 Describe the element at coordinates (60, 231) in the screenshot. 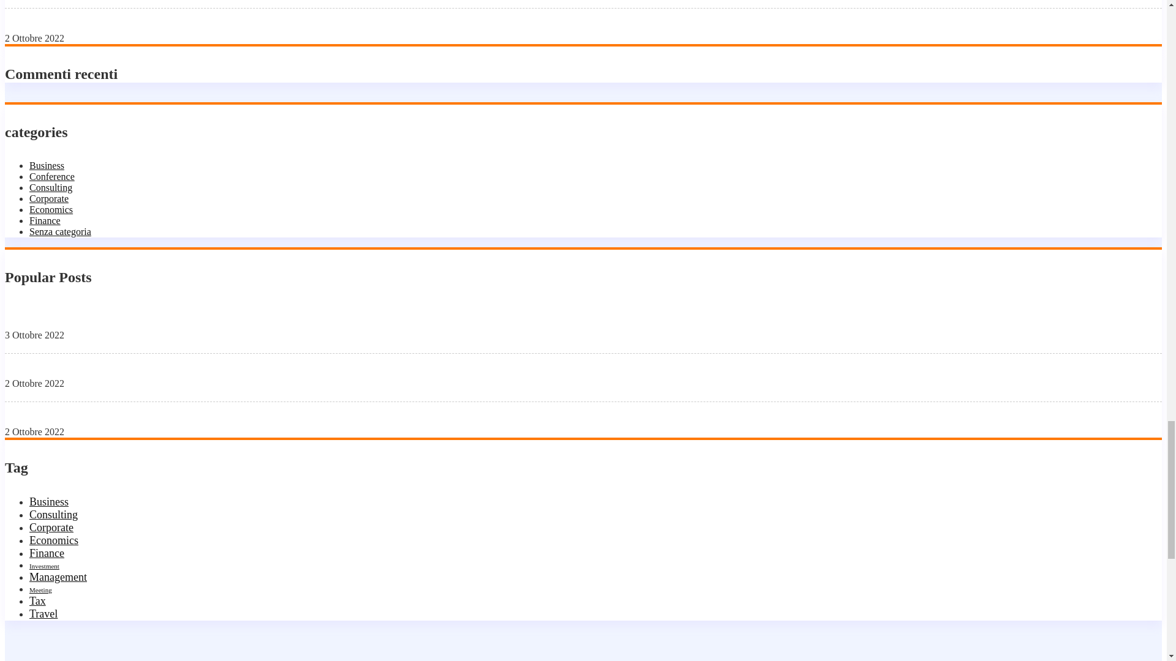

I see `Senza categoria` at that location.